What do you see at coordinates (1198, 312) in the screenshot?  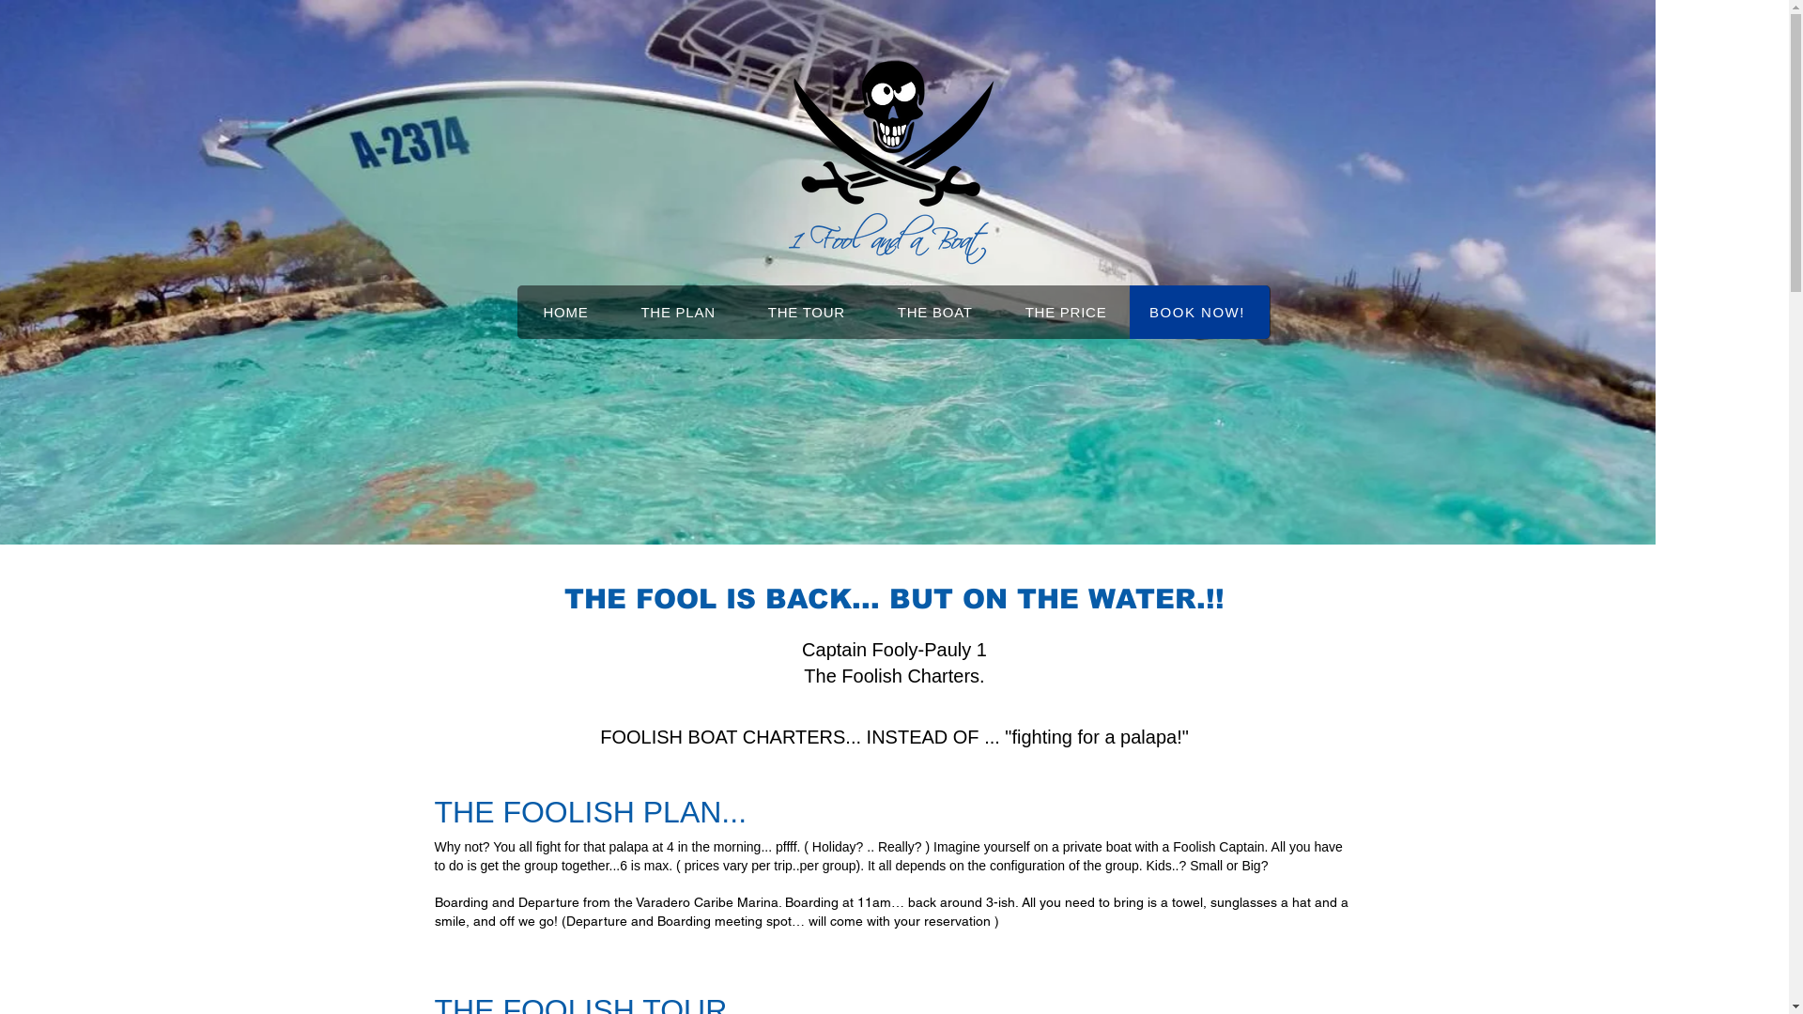 I see `BOOK NOW!` at bounding box center [1198, 312].